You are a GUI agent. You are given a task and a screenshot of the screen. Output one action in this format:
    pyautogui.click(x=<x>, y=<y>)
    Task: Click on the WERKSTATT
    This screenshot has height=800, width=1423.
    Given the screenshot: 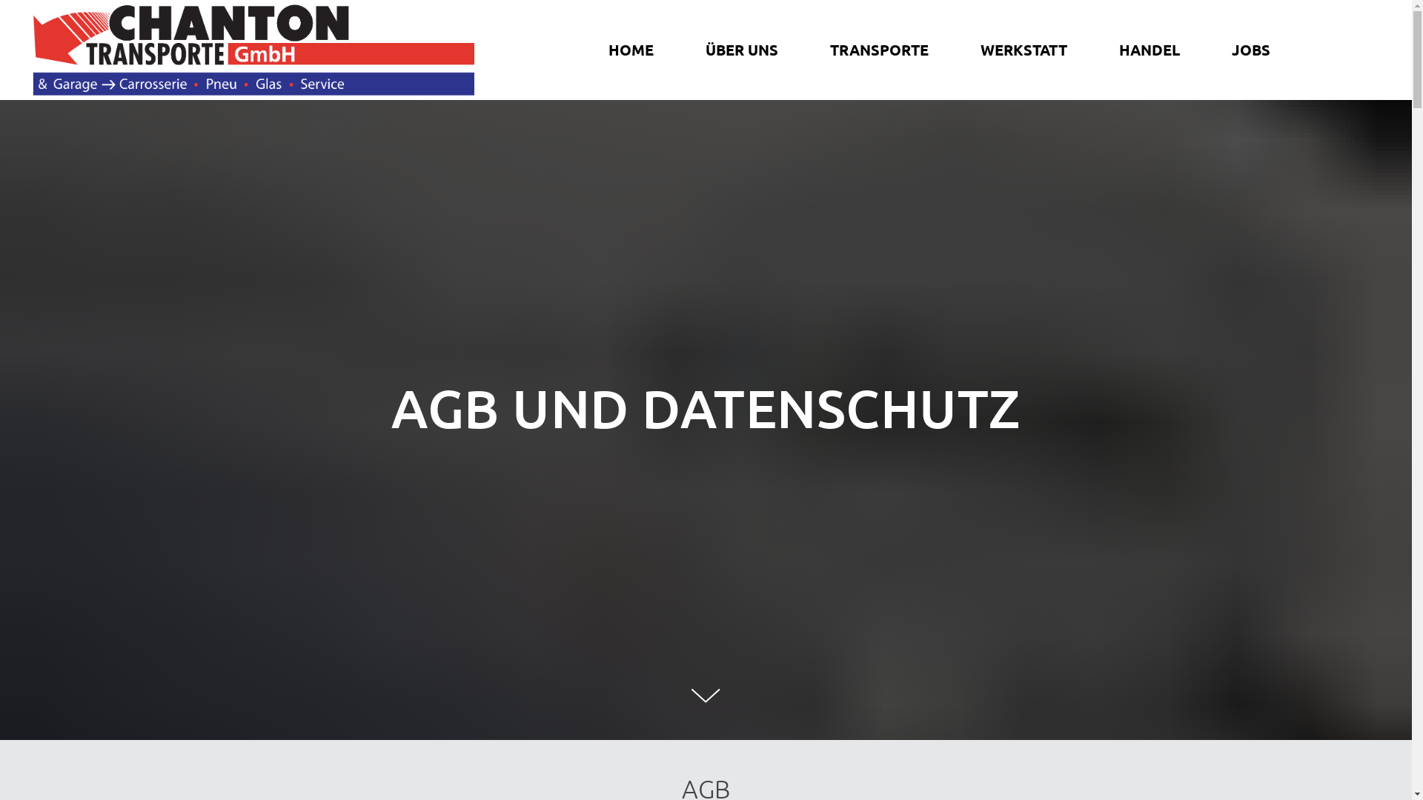 What is the action you would take?
    pyautogui.click(x=1024, y=50)
    